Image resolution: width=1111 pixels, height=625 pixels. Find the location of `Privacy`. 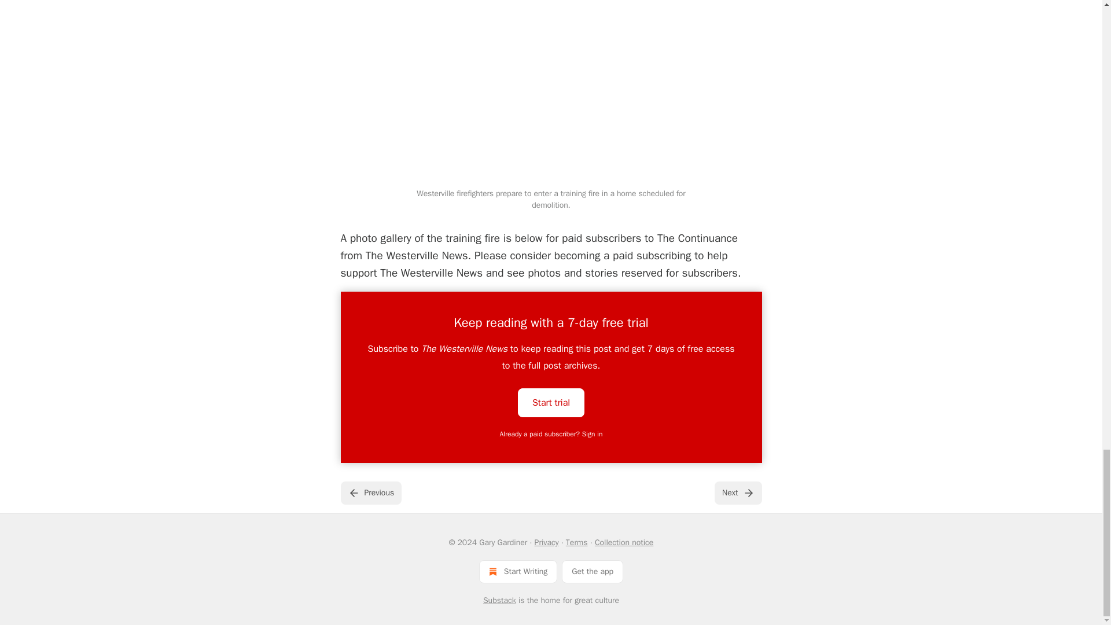

Privacy is located at coordinates (546, 542).